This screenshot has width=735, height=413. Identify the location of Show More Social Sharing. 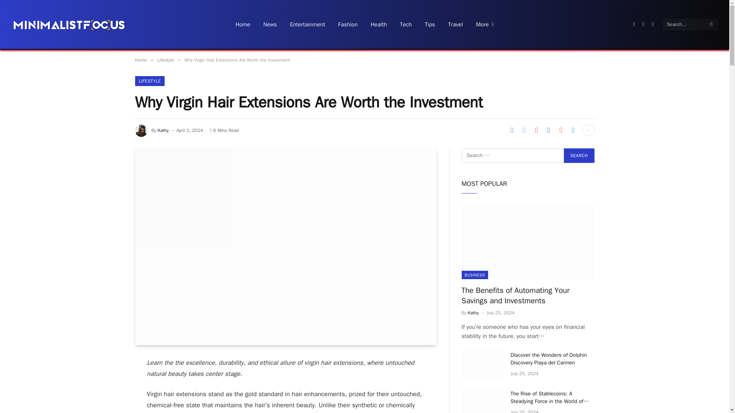
(588, 130).